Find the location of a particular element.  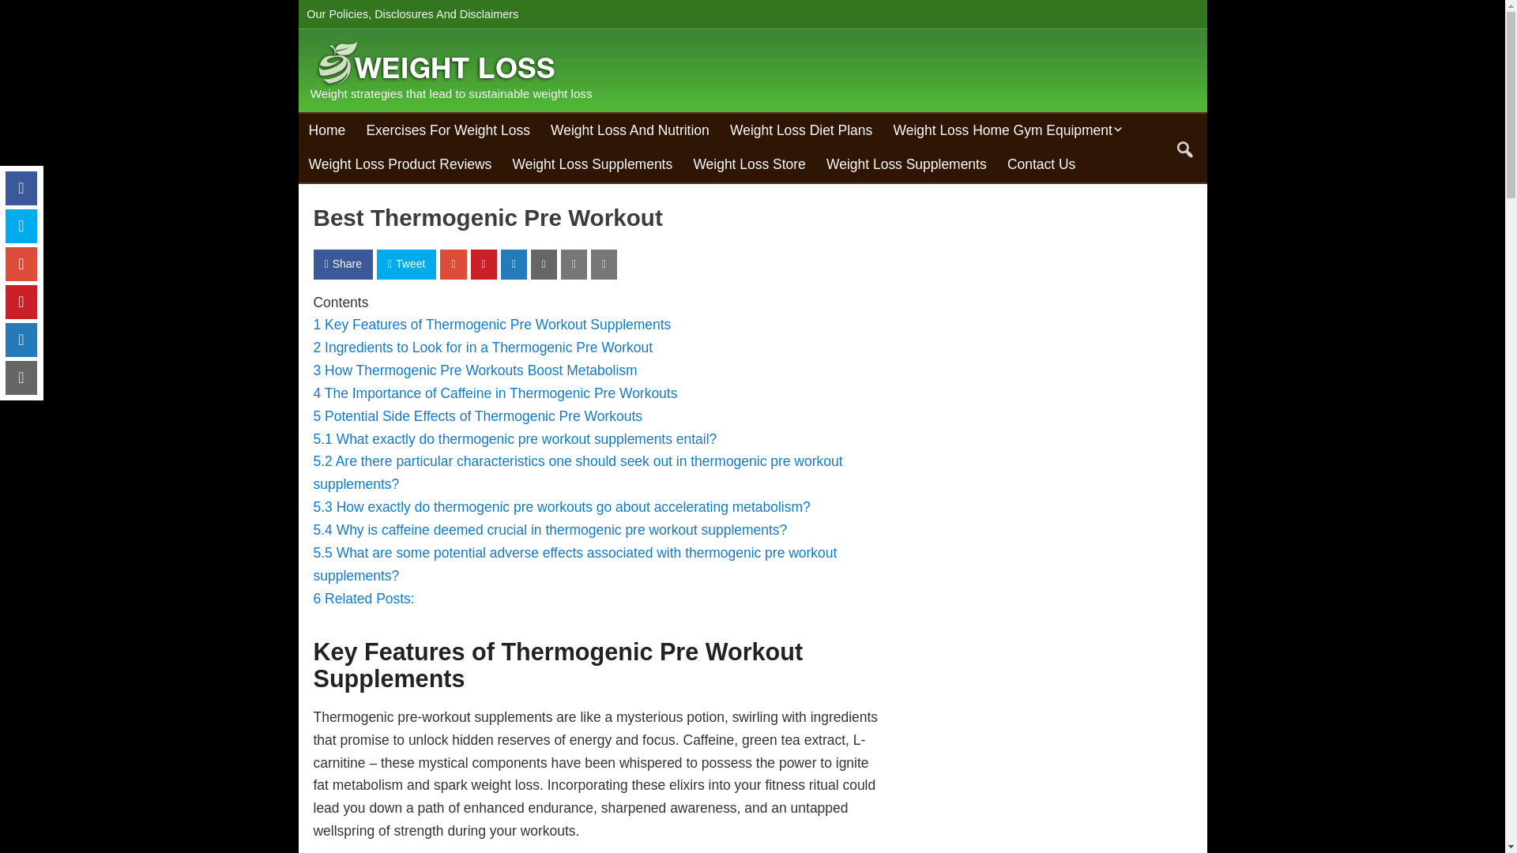

Our Policies, Disclosures And Disclaimers is located at coordinates (413, 14).